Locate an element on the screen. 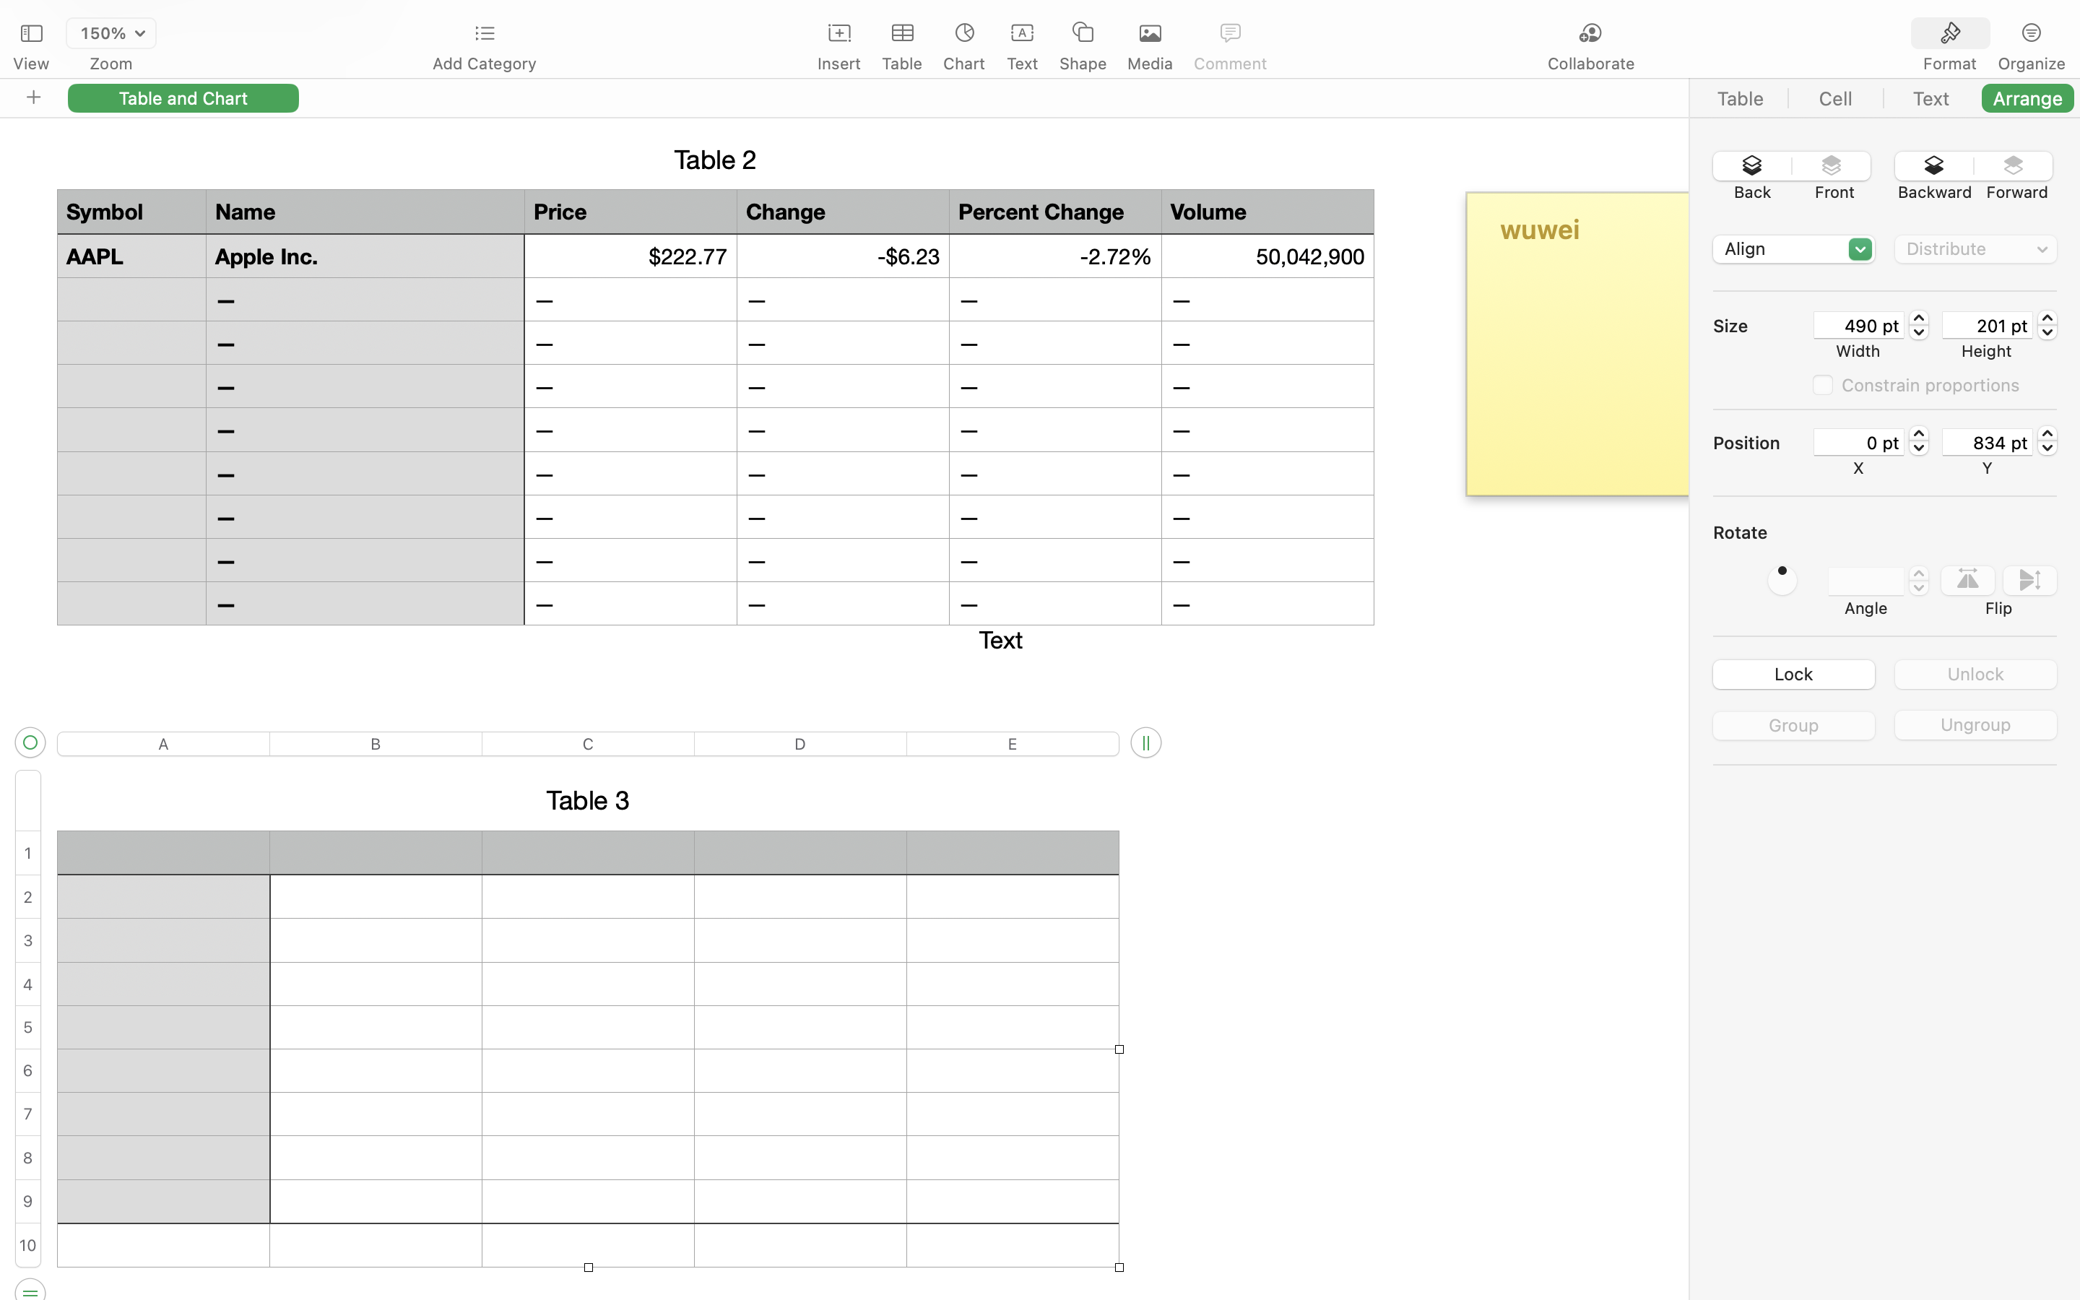 The width and height of the screenshot is (2080, 1300). Y is located at coordinates (1988, 468).